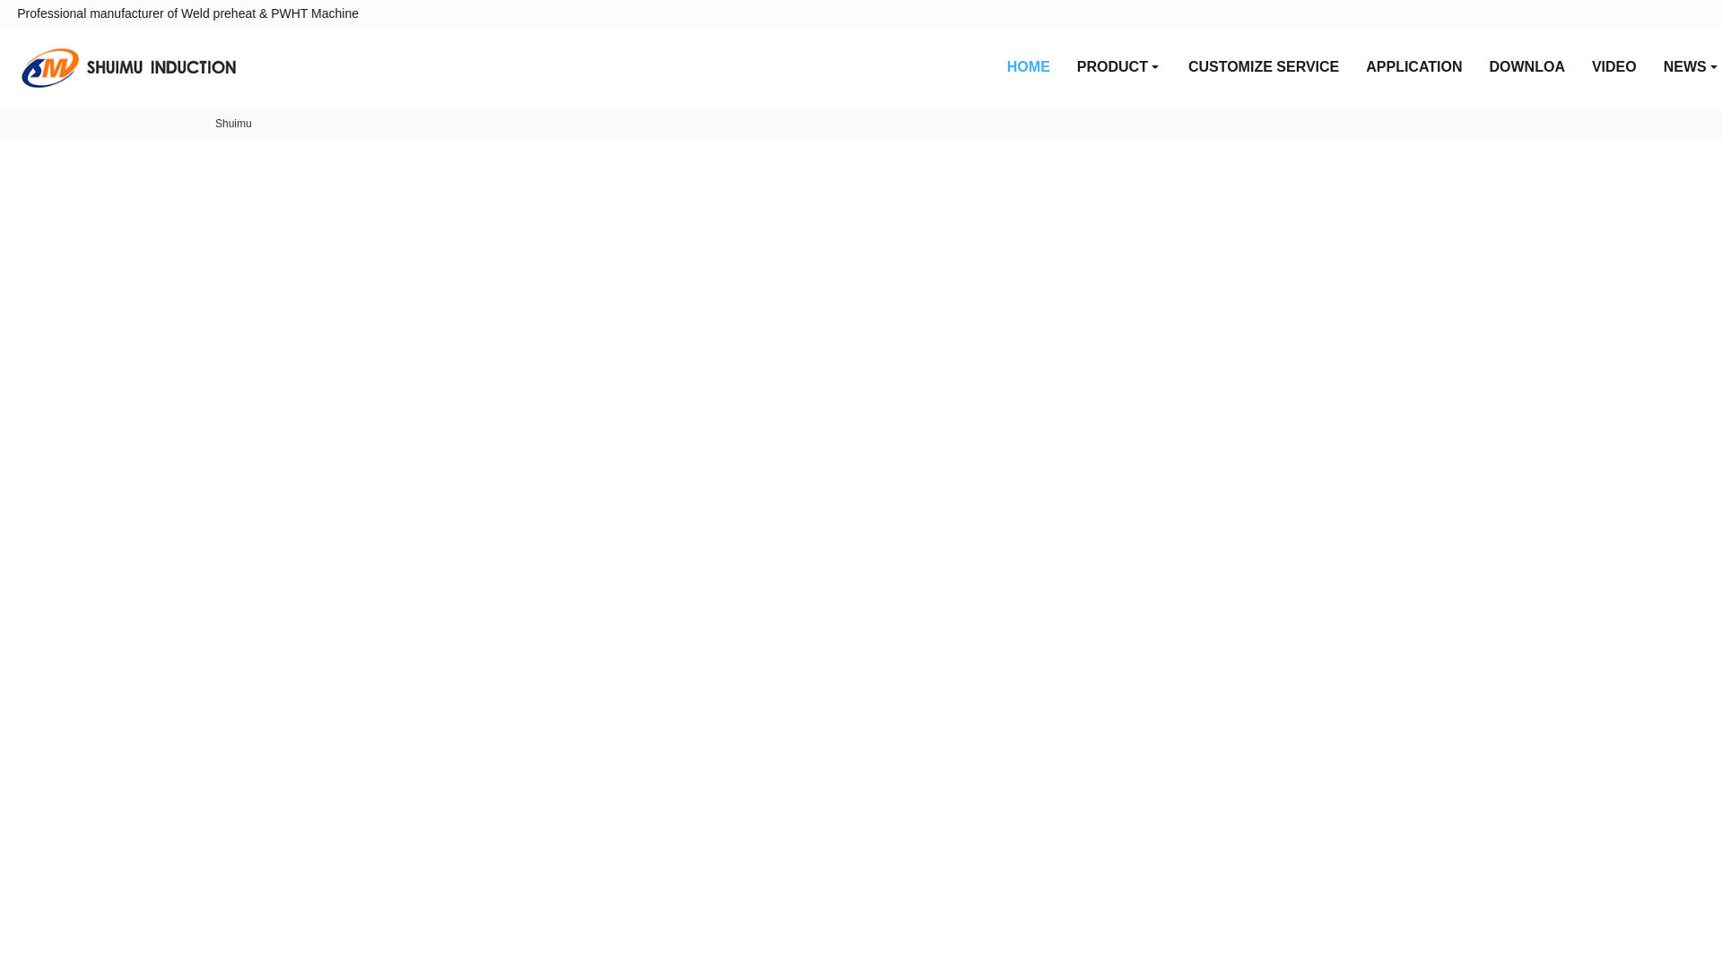  What do you see at coordinates (1686, 66) in the screenshot?
I see `NEWS` at bounding box center [1686, 66].